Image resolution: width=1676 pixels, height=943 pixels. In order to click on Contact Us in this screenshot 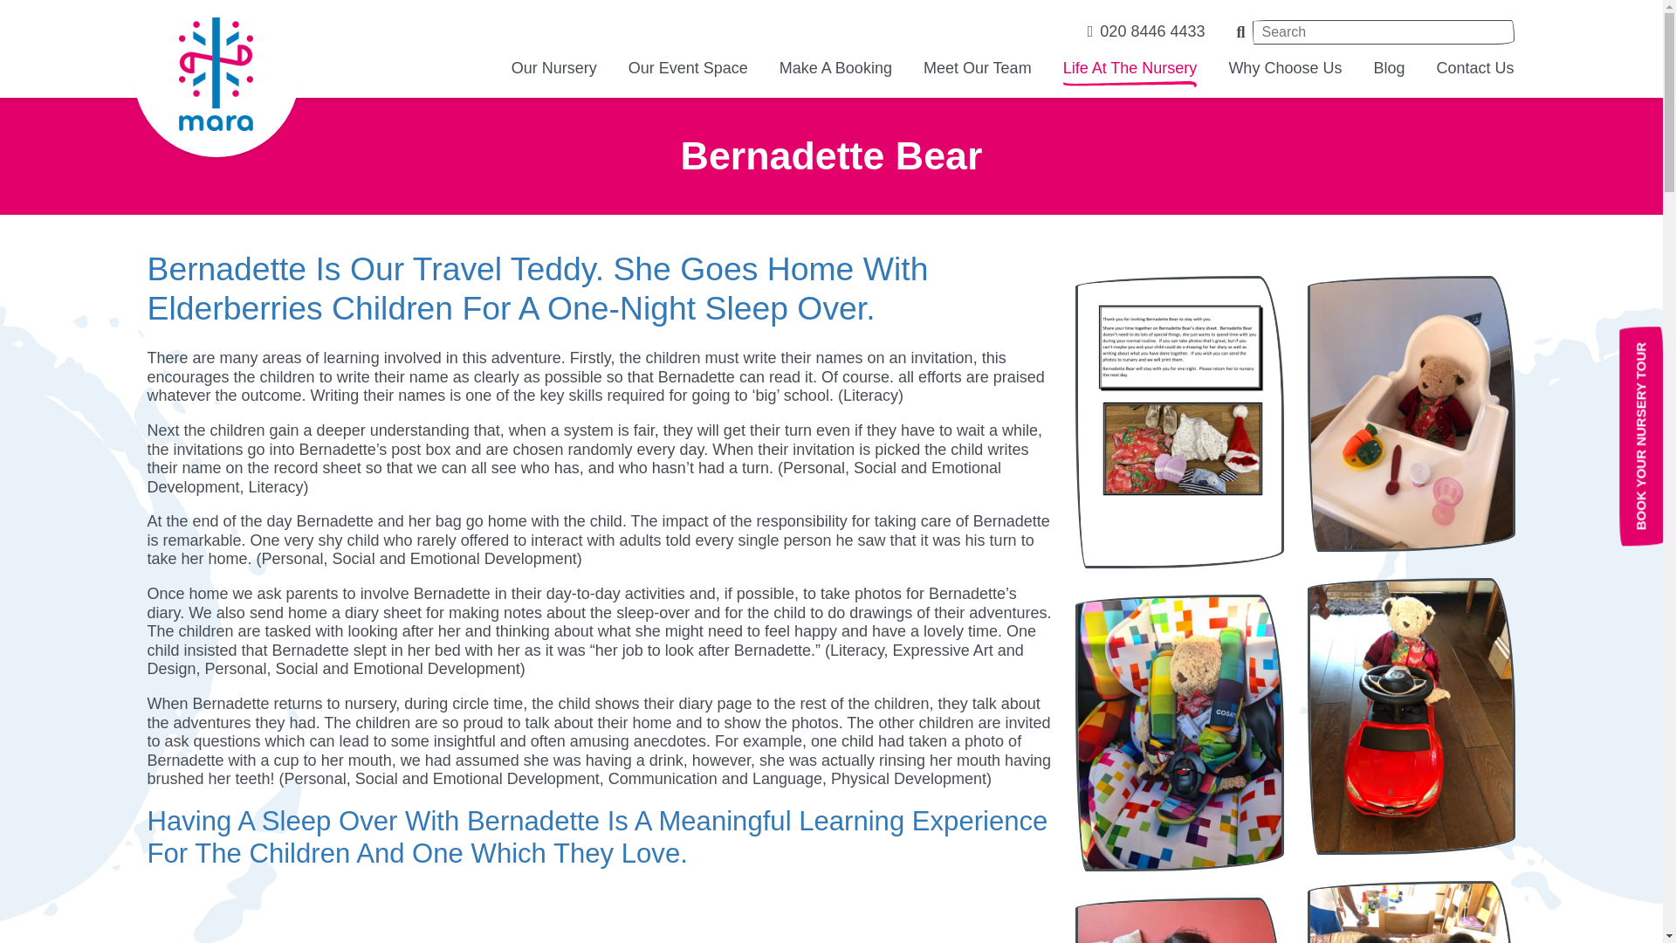, I will do `click(1474, 68)`.